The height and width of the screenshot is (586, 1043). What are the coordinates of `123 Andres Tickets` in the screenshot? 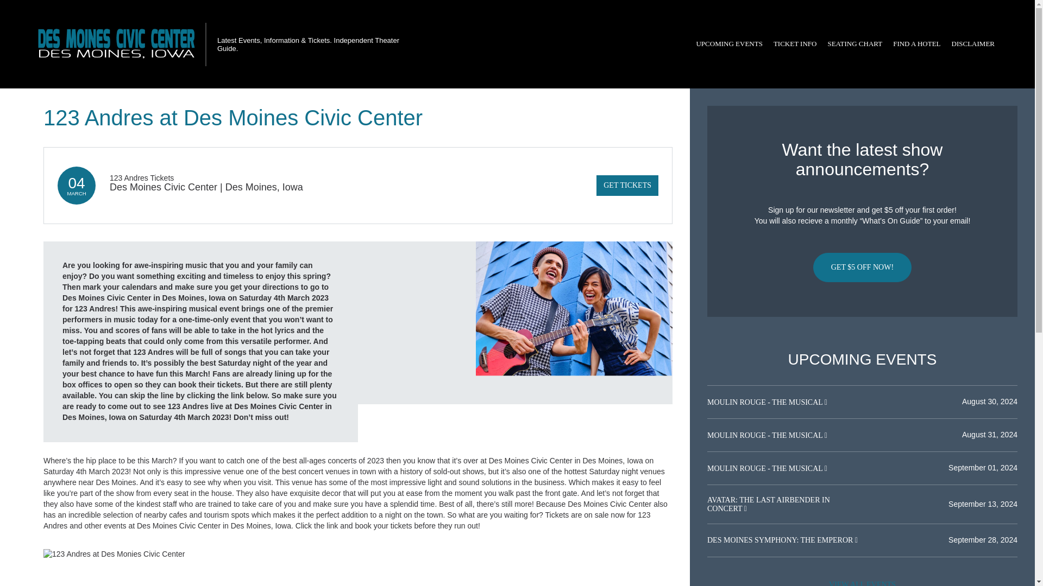 It's located at (141, 177).